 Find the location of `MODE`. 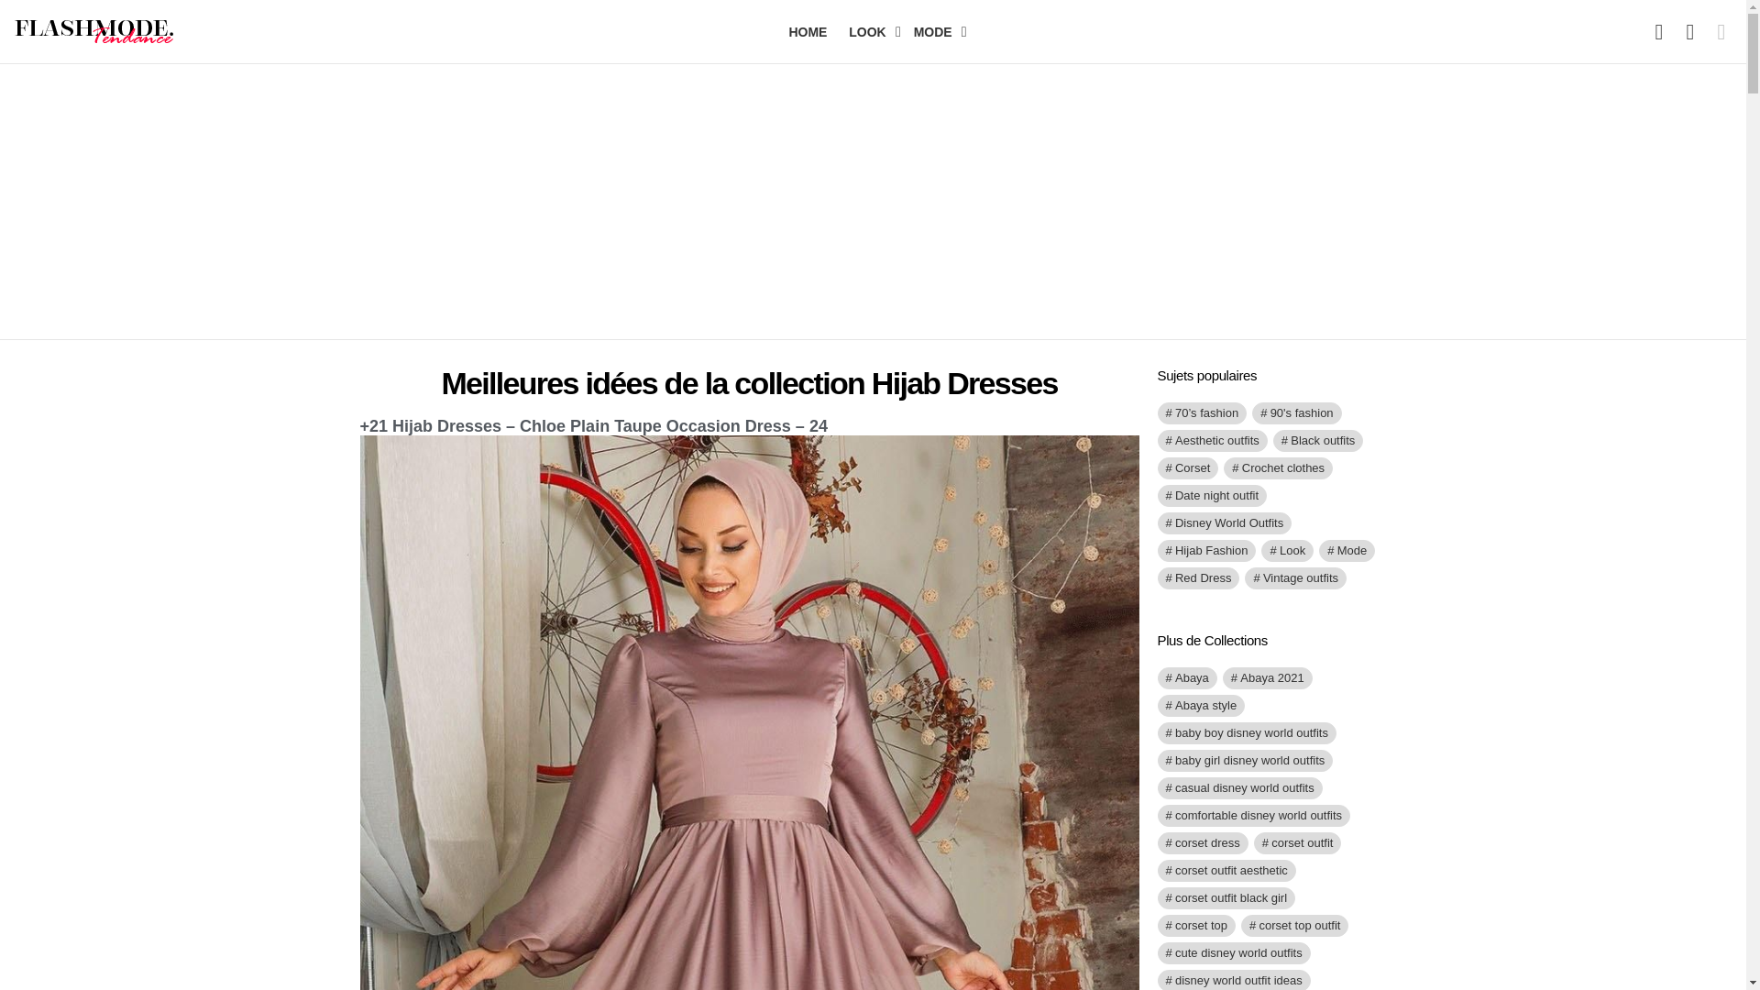

MODE is located at coordinates (935, 31).